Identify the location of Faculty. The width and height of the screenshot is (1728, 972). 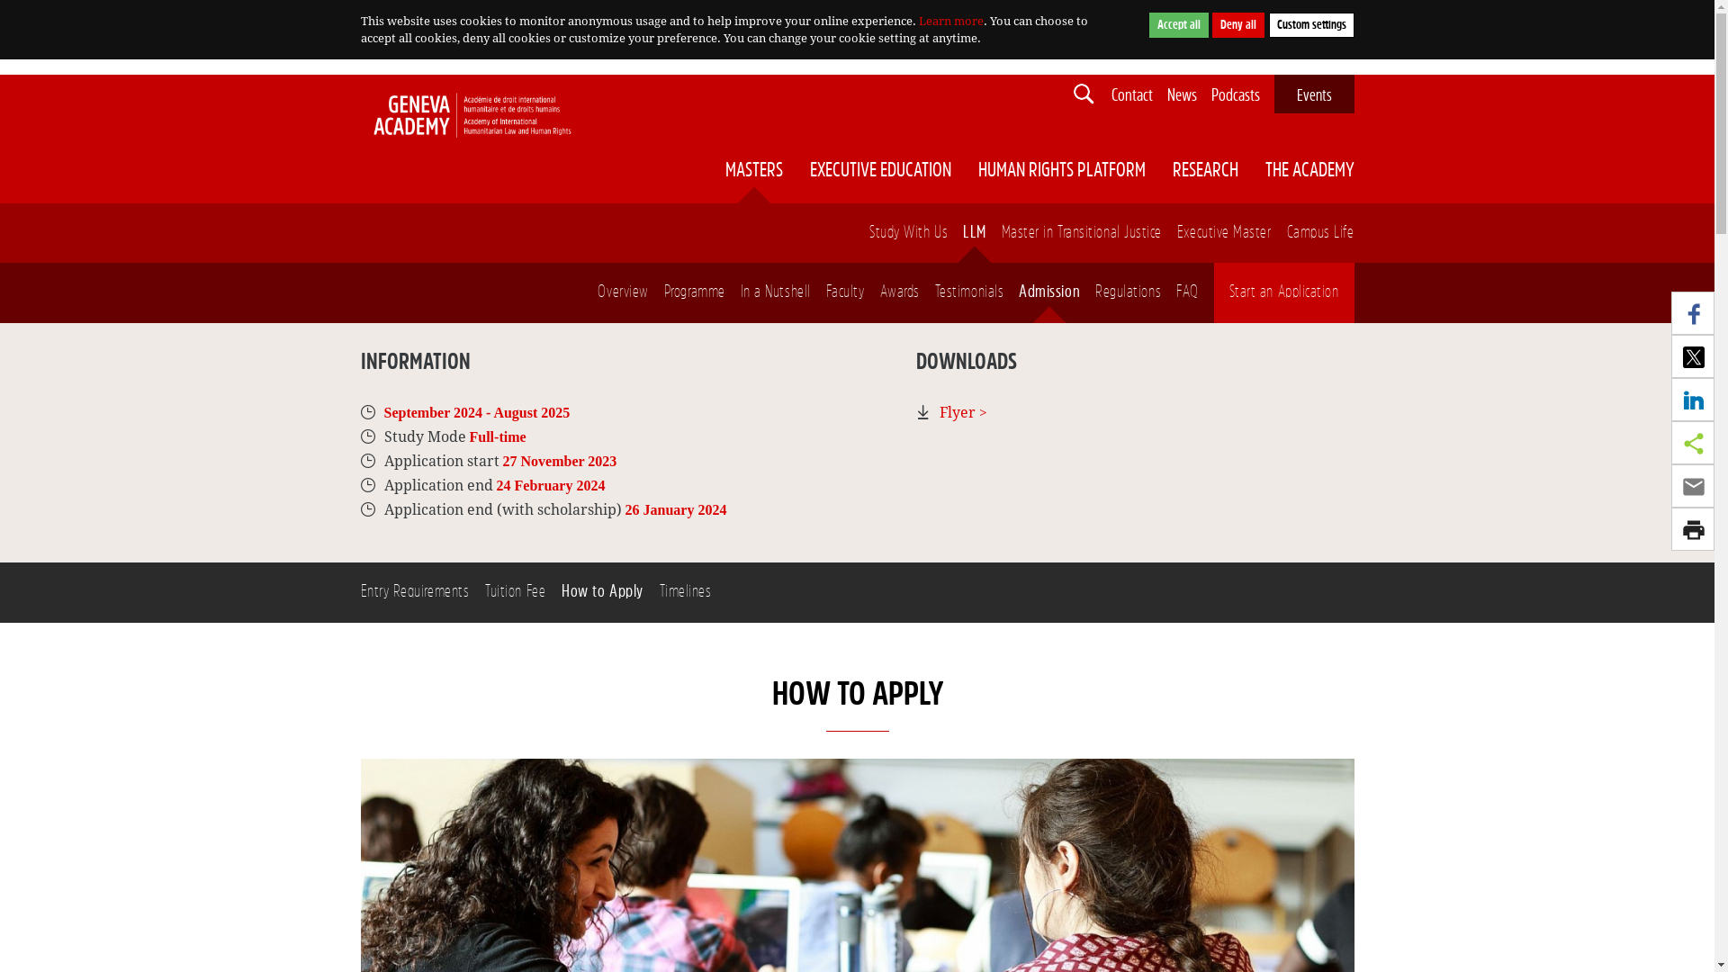
(846, 292).